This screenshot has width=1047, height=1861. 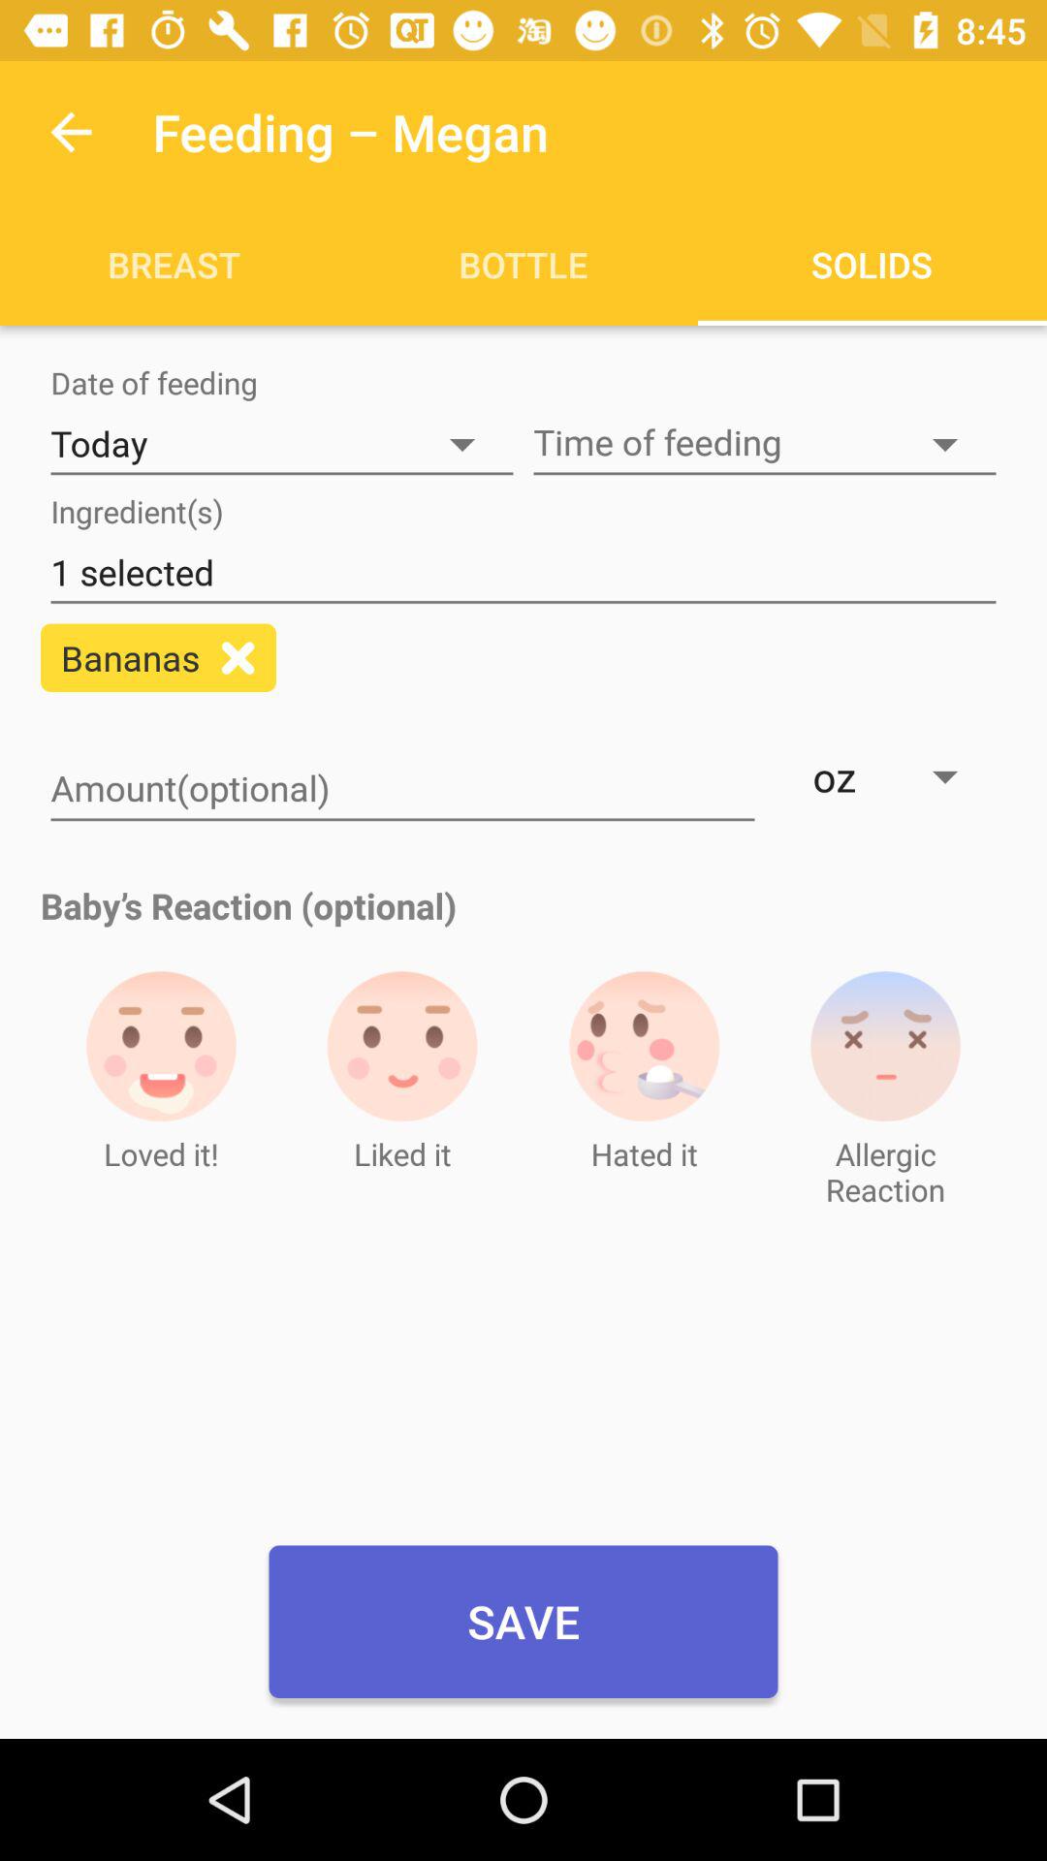 What do you see at coordinates (402, 790) in the screenshot?
I see `launch icon to the left of the oz item` at bounding box center [402, 790].